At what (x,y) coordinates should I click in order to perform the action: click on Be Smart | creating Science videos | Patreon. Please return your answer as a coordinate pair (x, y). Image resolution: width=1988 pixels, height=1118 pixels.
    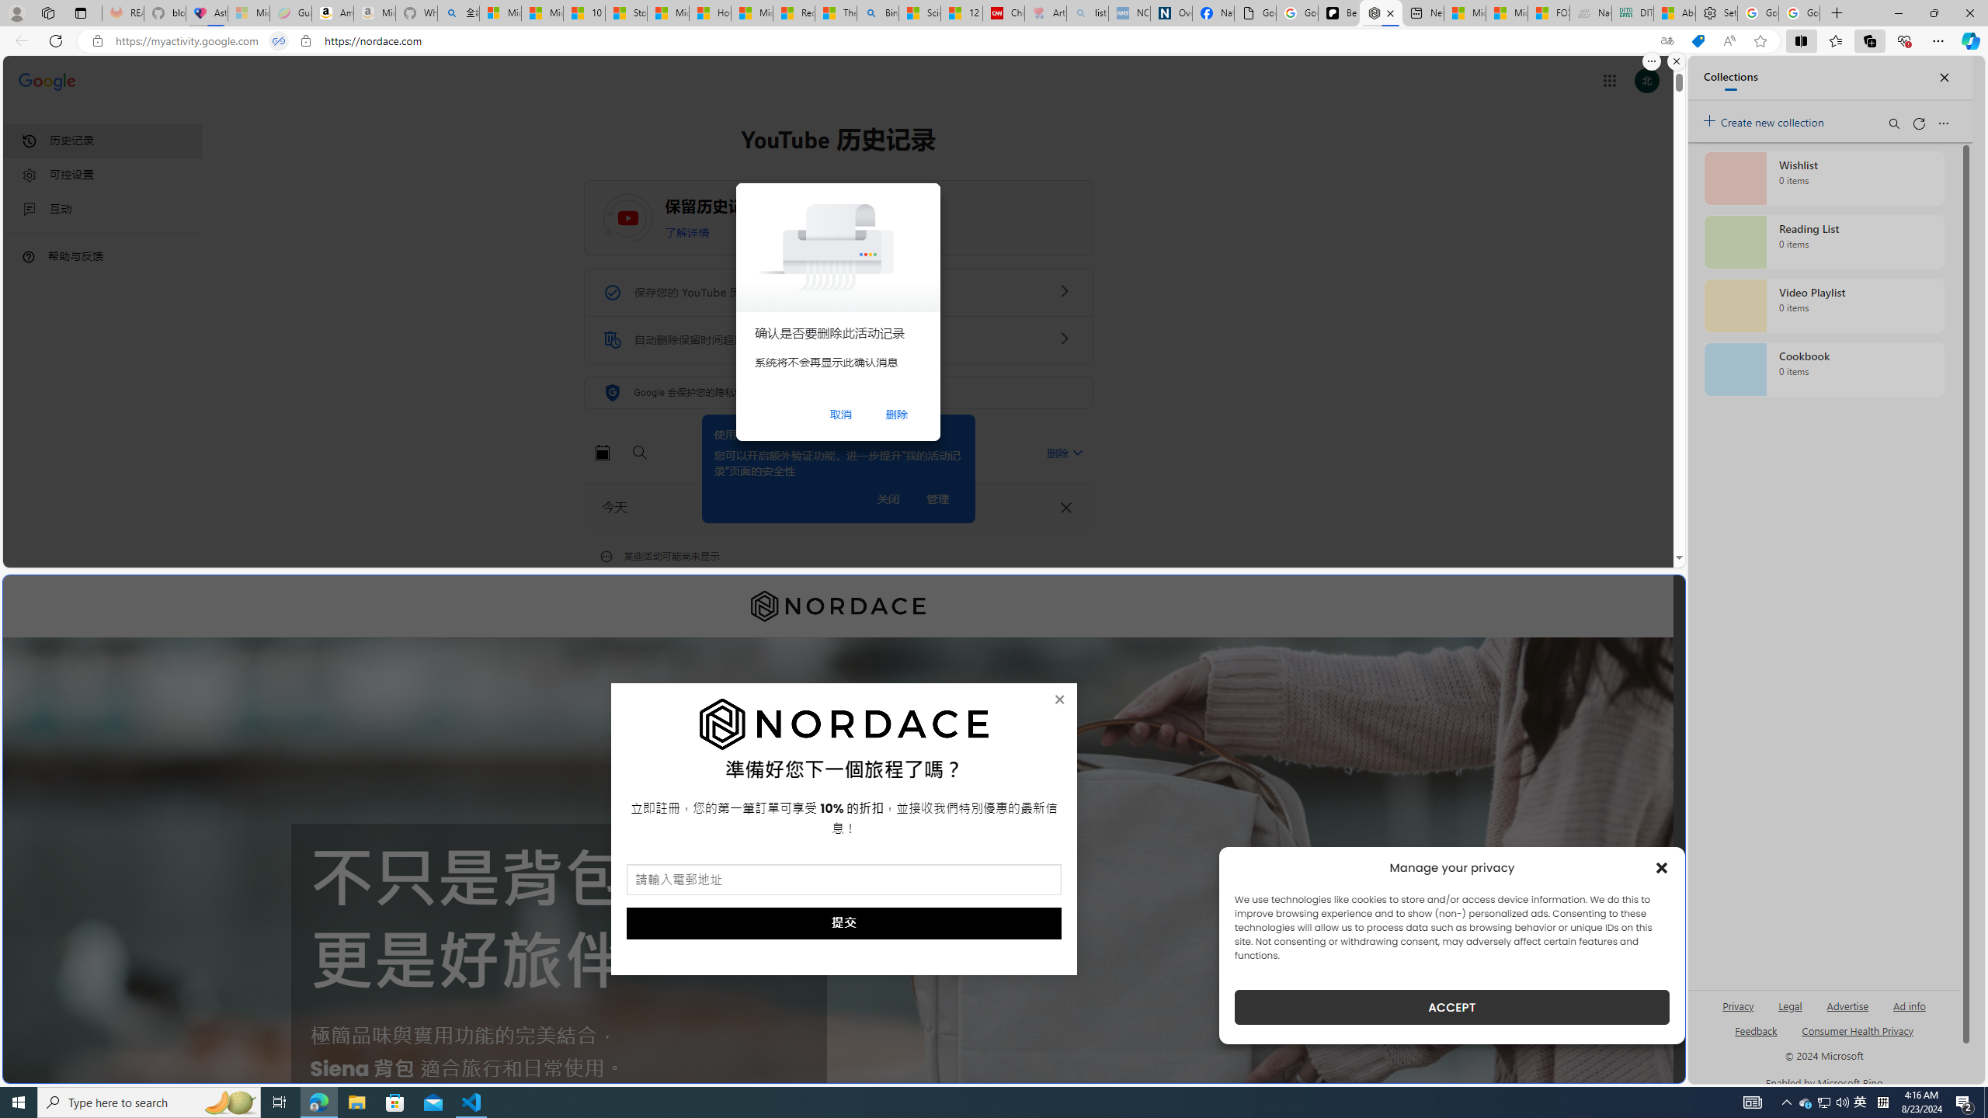
    Looking at the image, I should click on (1340, 13).